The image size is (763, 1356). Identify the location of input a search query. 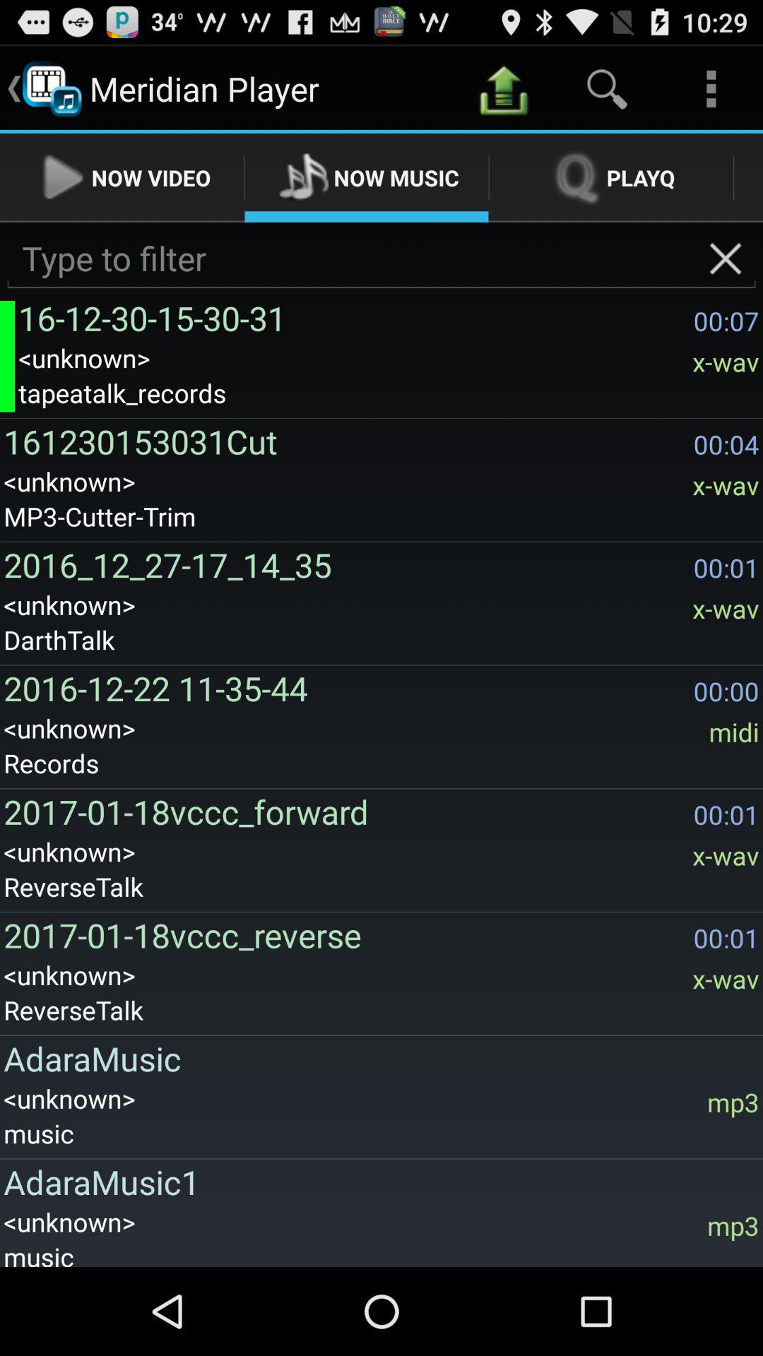
(381, 258).